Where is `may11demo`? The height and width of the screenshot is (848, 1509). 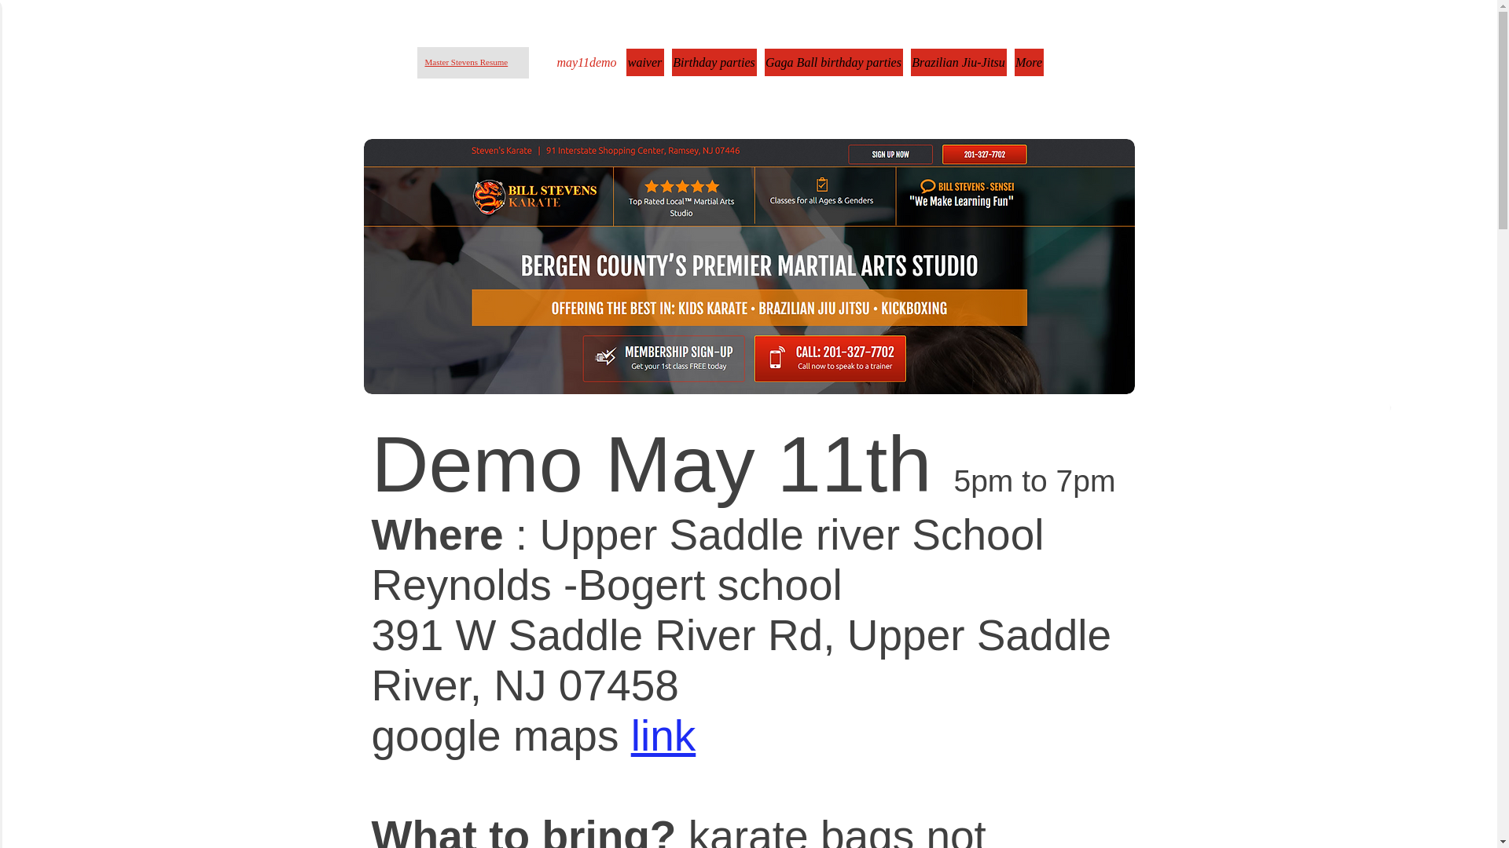 may11demo is located at coordinates (586, 62).